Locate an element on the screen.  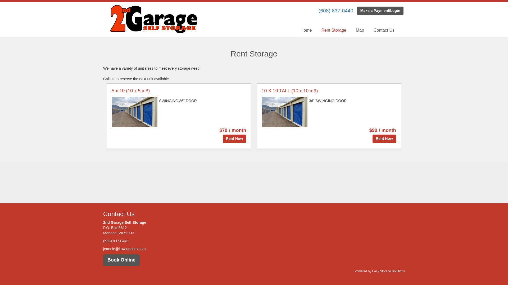
jeannie@kowingcorp.com is located at coordinates (124, 249).